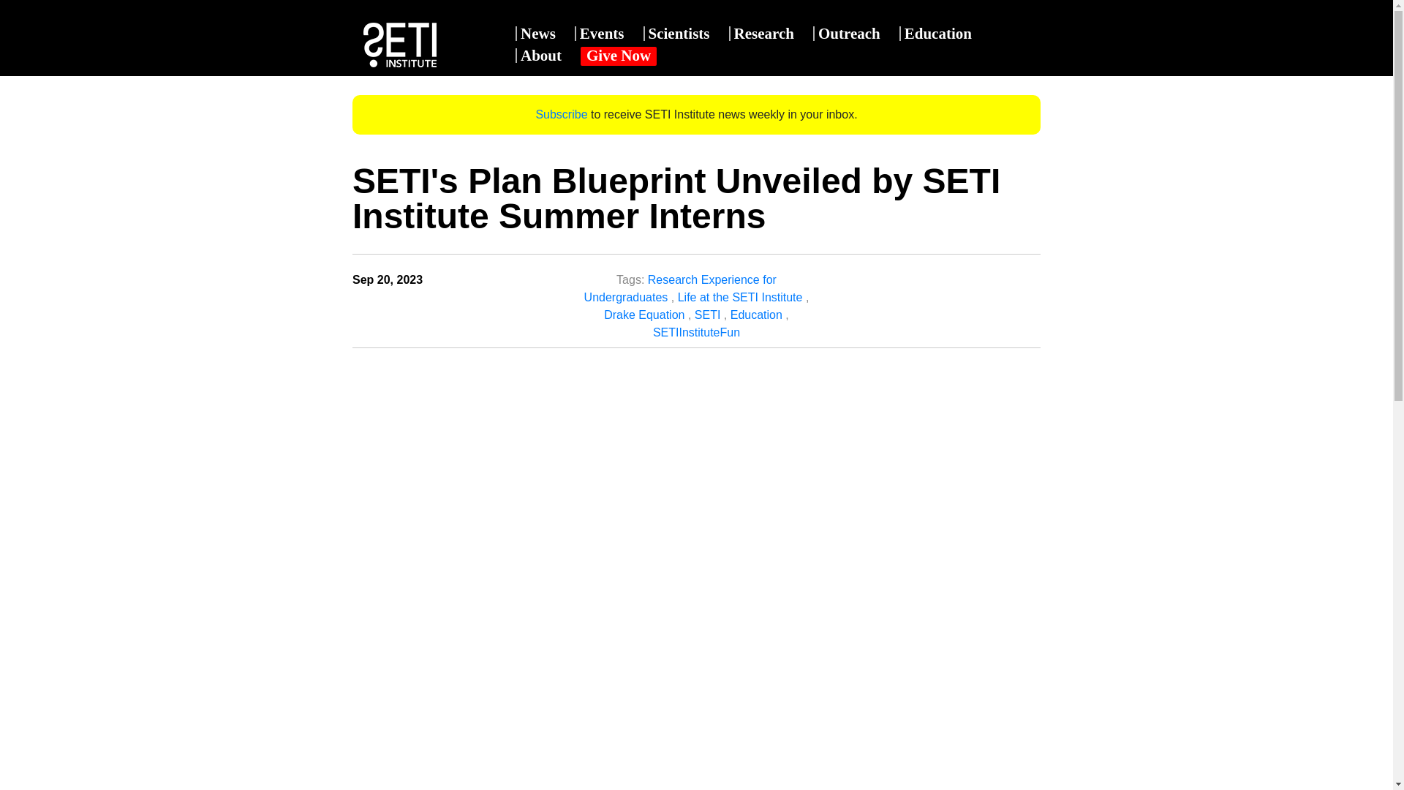  What do you see at coordinates (535, 34) in the screenshot?
I see `News` at bounding box center [535, 34].